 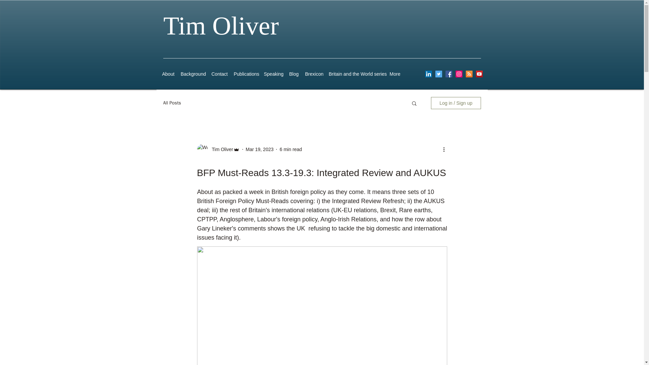 What do you see at coordinates (245, 74) in the screenshot?
I see `Publications` at bounding box center [245, 74].